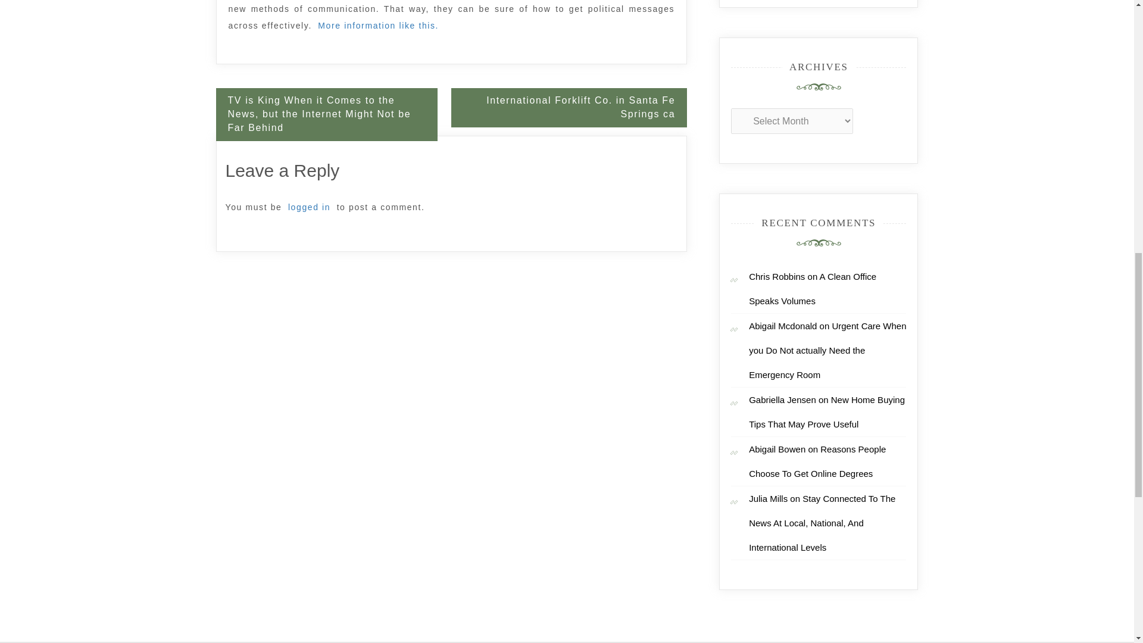  Describe the element at coordinates (768, 498) in the screenshot. I see `Julia Mills` at that location.